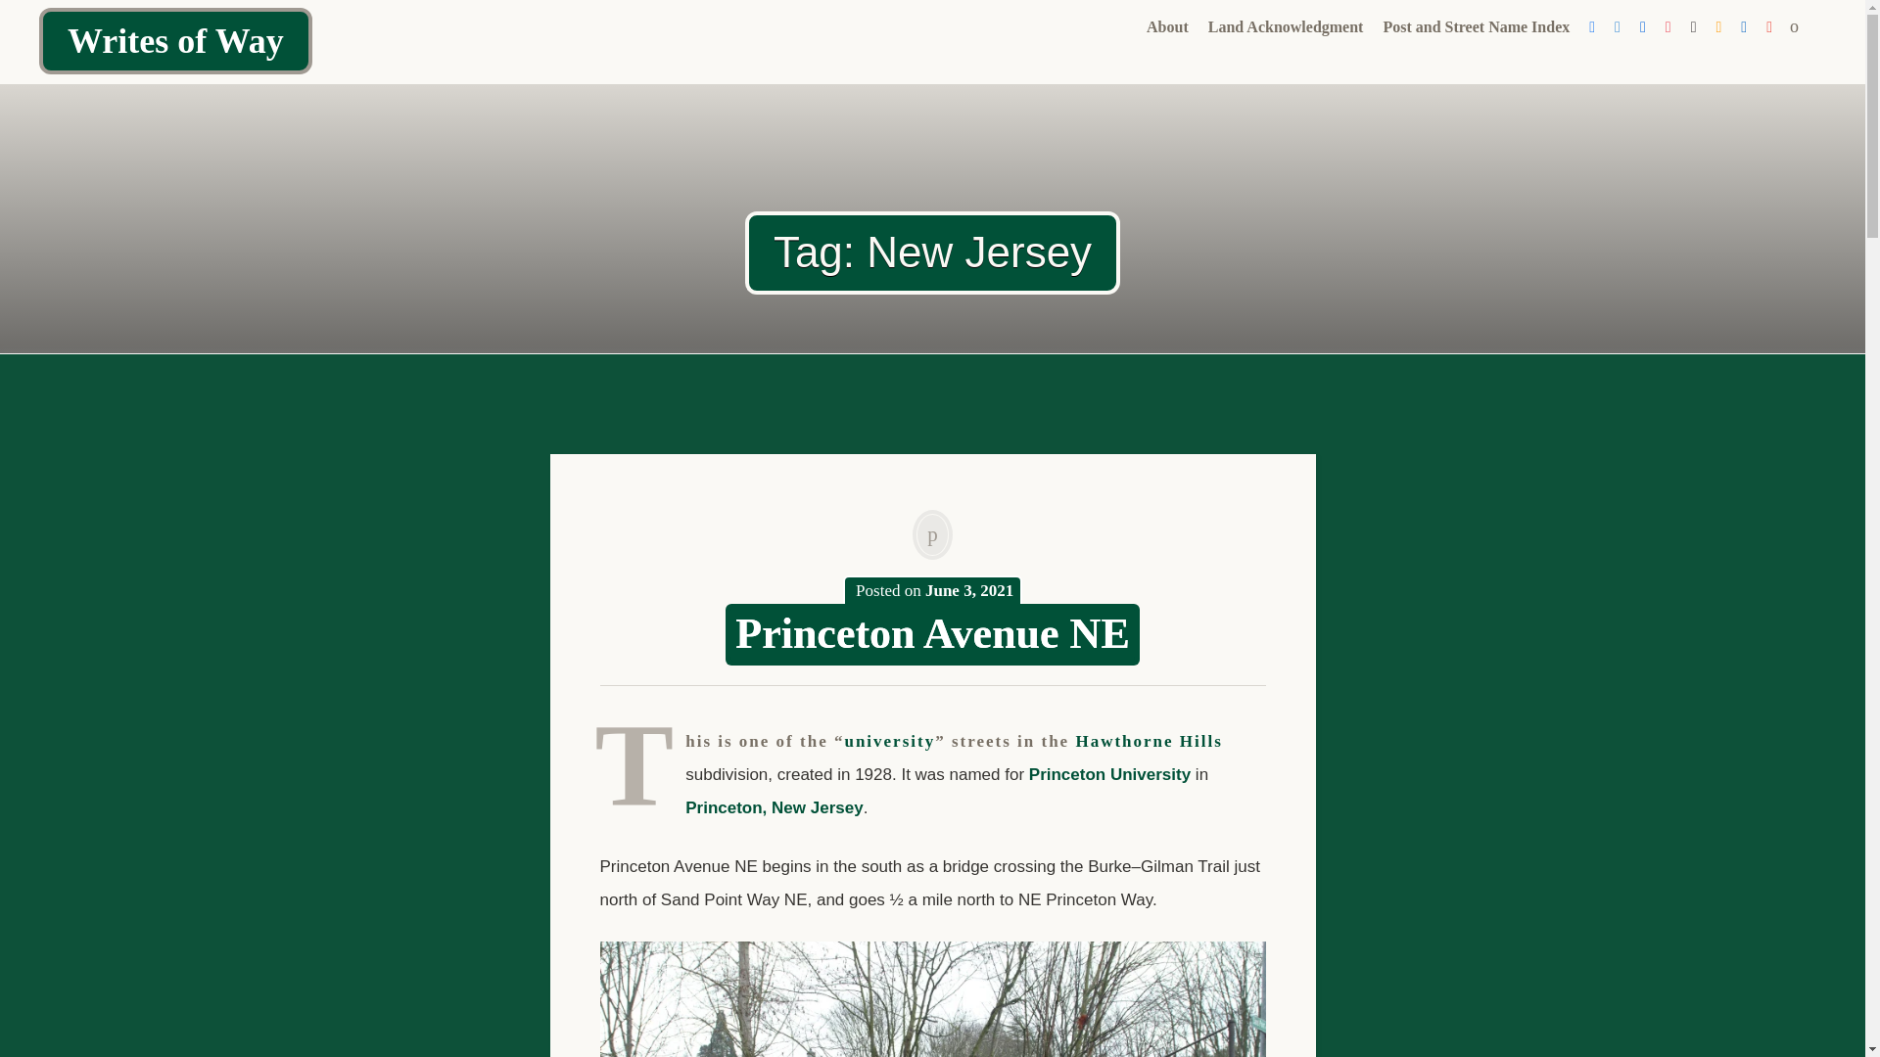 This screenshot has width=1880, height=1057. Describe the element at coordinates (175, 40) in the screenshot. I see `Writes of Way` at that location.